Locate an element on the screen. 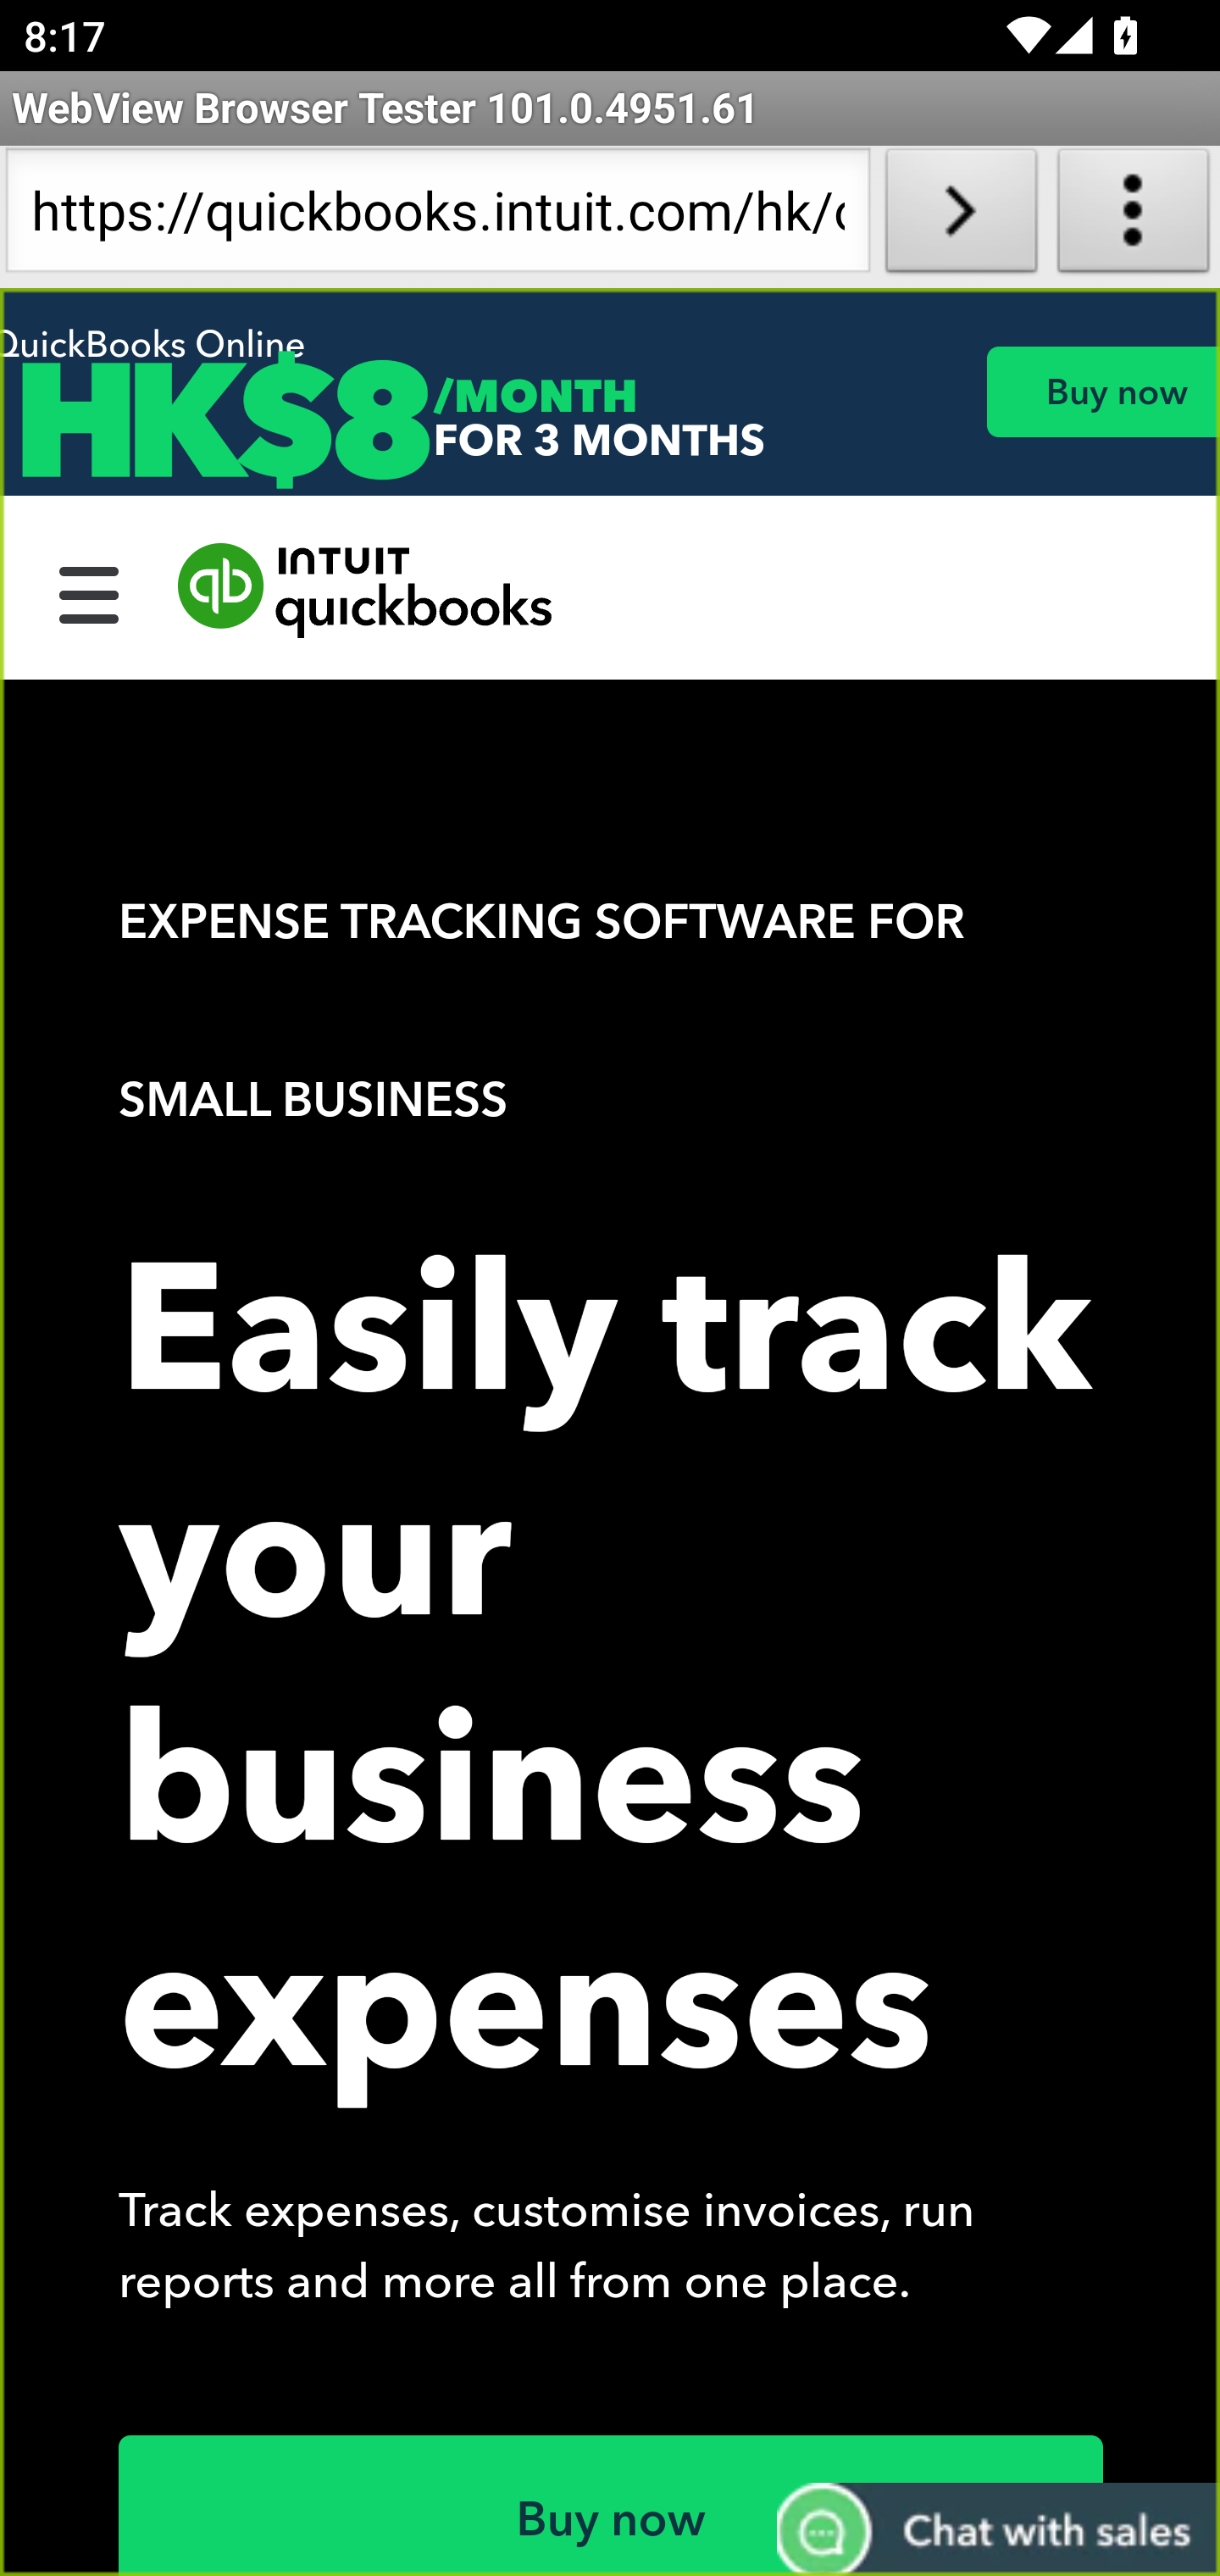  Buy now is located at coordinates (612, 2505).